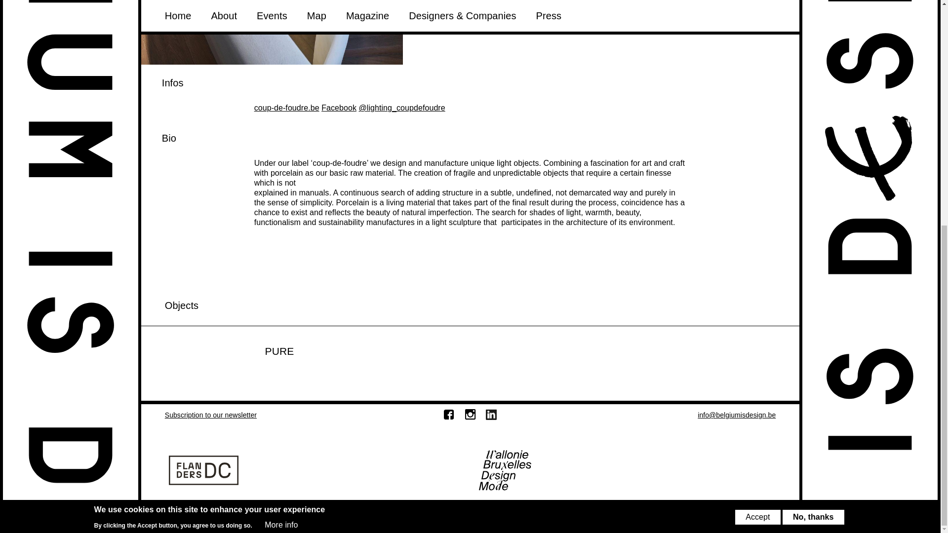 The width and height of the screenshot is (948, 533). What do you see at coordinates (814, 130) in the screenshot?
I see `No, thanks` at bounding box center [814, 130].